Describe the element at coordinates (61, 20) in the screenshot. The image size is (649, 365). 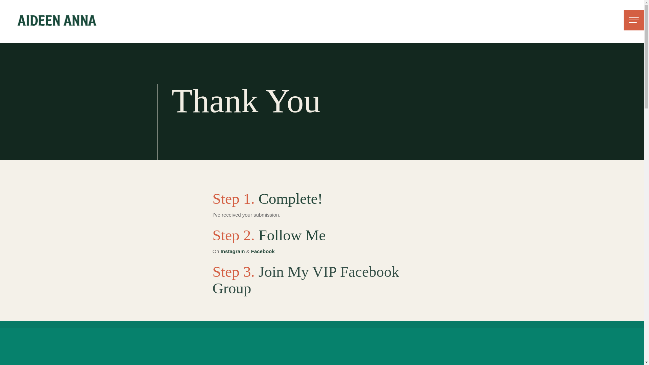
I see `Aideen Anna Photography` at that location.